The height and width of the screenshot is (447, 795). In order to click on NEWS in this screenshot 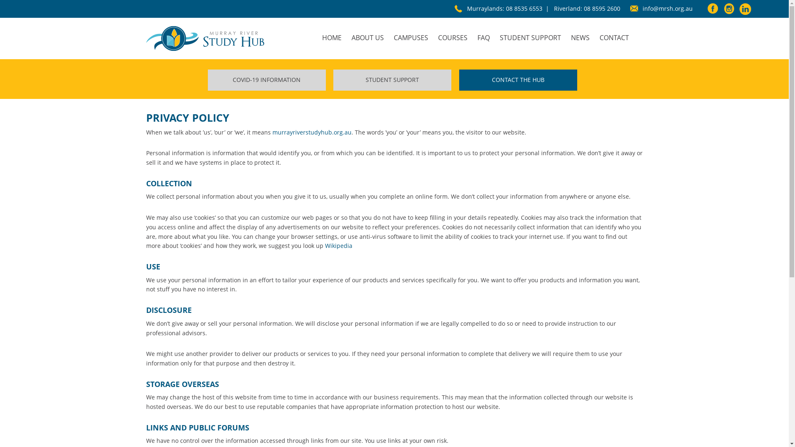, I will do `click(580, 35)`.